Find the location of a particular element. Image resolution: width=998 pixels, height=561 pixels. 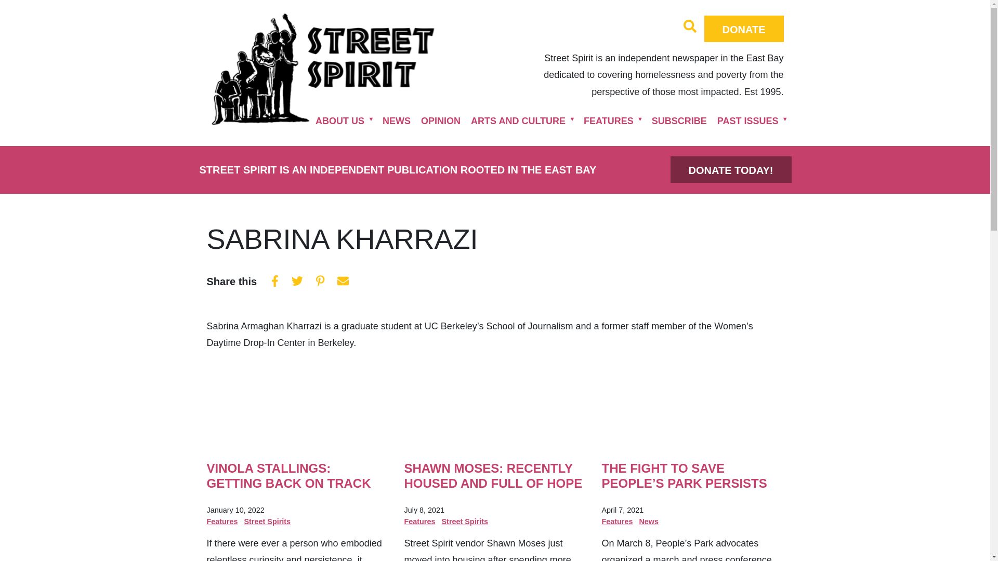

SUBSCRIBE is located at coordinates (679, 121).